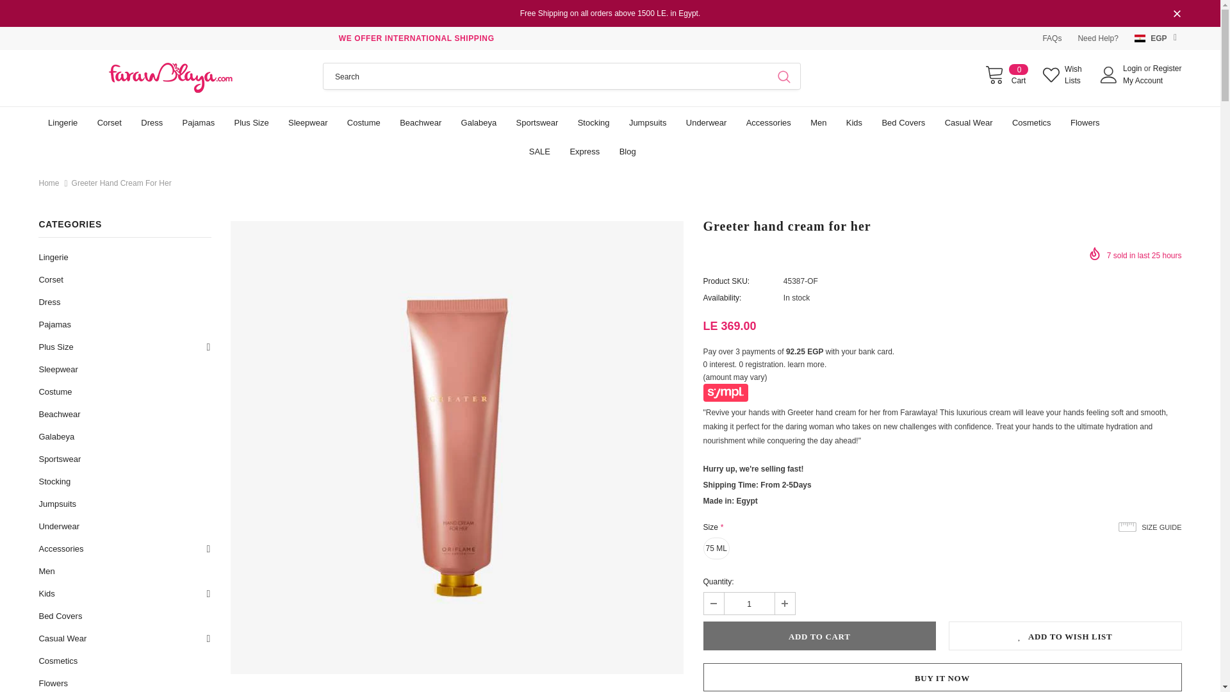 Image resolution: width=1230 pixels, height=692 pixels. What do you see at coordinates (199, 122) in the screenshot?
I see `Pajamas` at bounding box center [199, 122].